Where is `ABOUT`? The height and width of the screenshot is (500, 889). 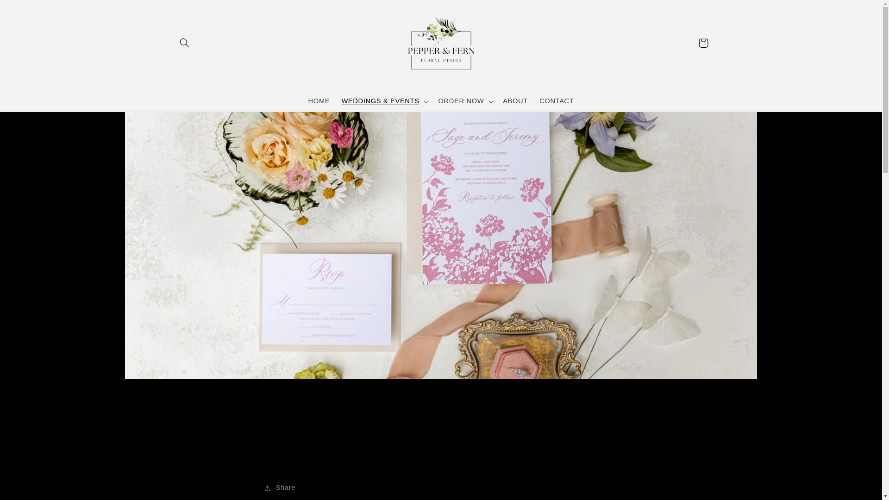
ABOUT is located at coordinates (515, 101).